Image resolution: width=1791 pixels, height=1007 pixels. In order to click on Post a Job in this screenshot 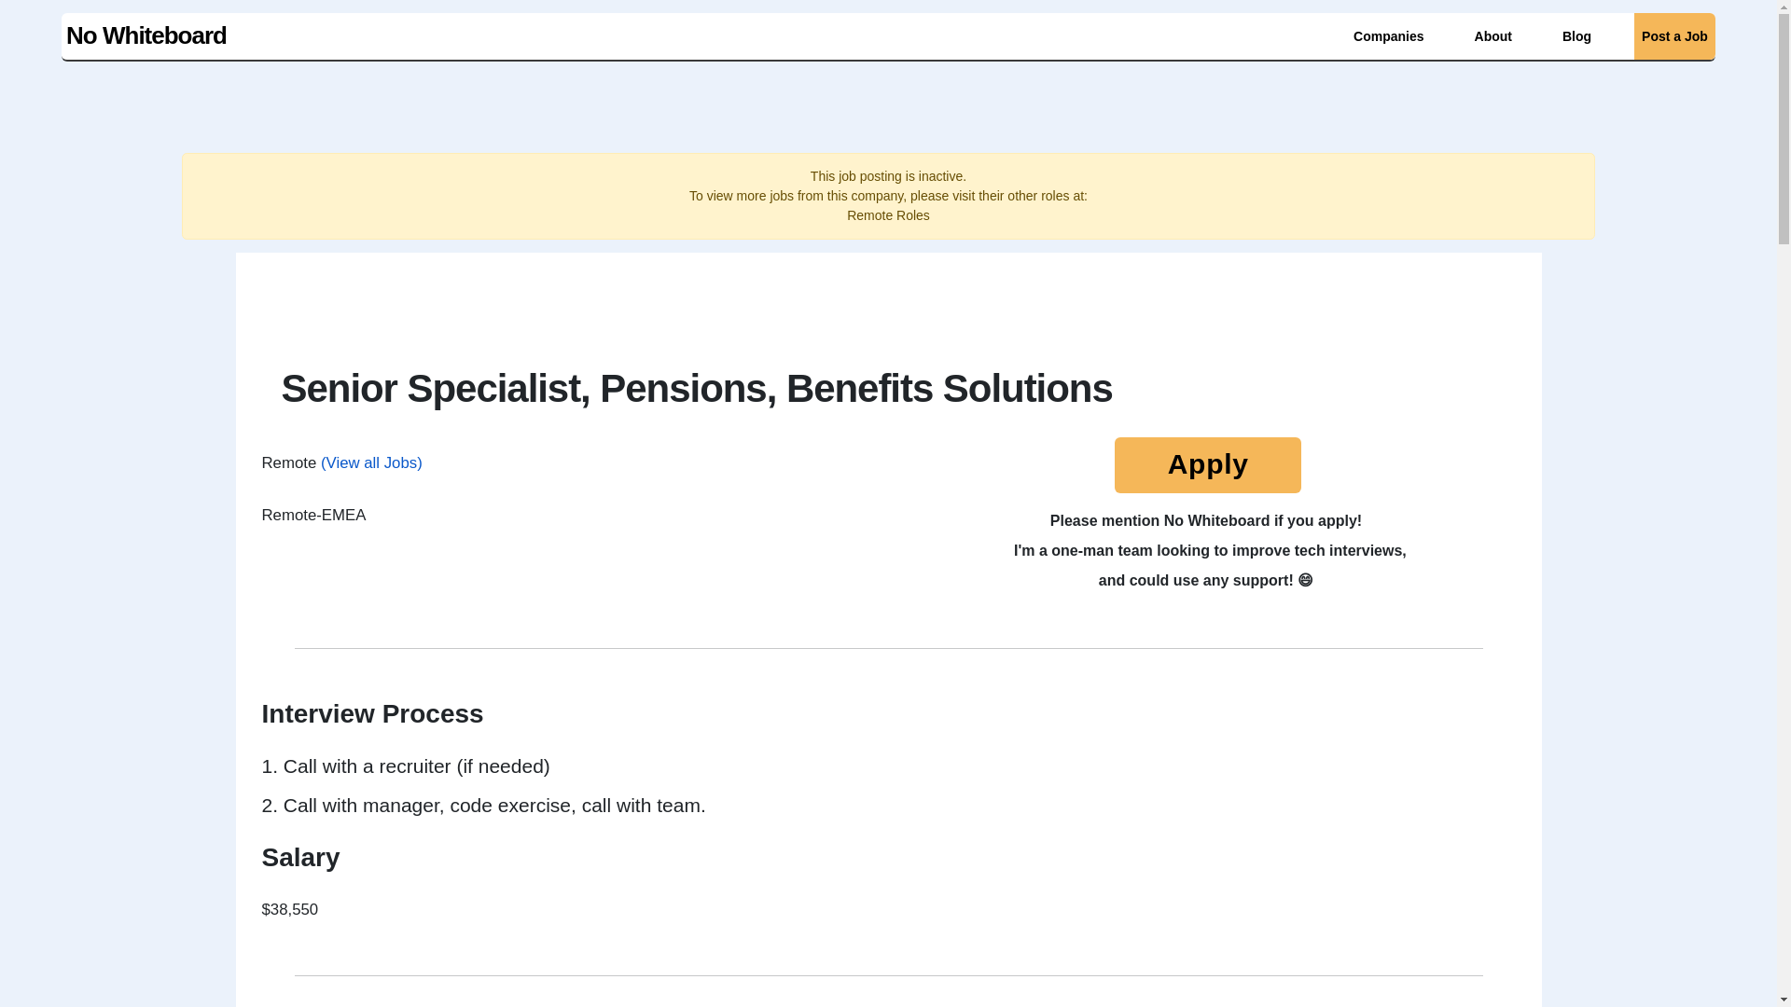, I will do `click(1670, 35)`.